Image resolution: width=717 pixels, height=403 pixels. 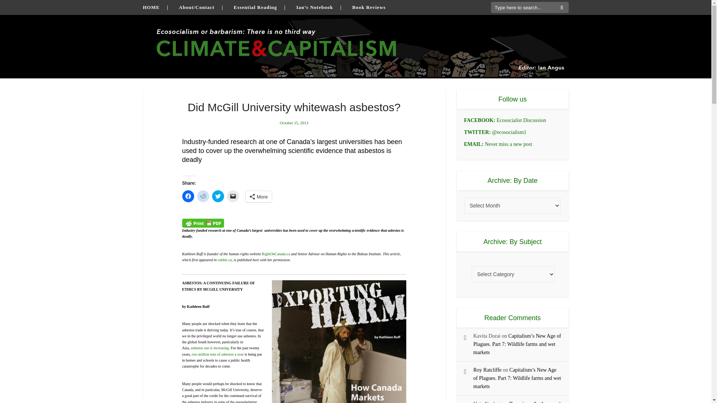 I want to click on Click to email a link to a friend, so click(x=233, y=196).